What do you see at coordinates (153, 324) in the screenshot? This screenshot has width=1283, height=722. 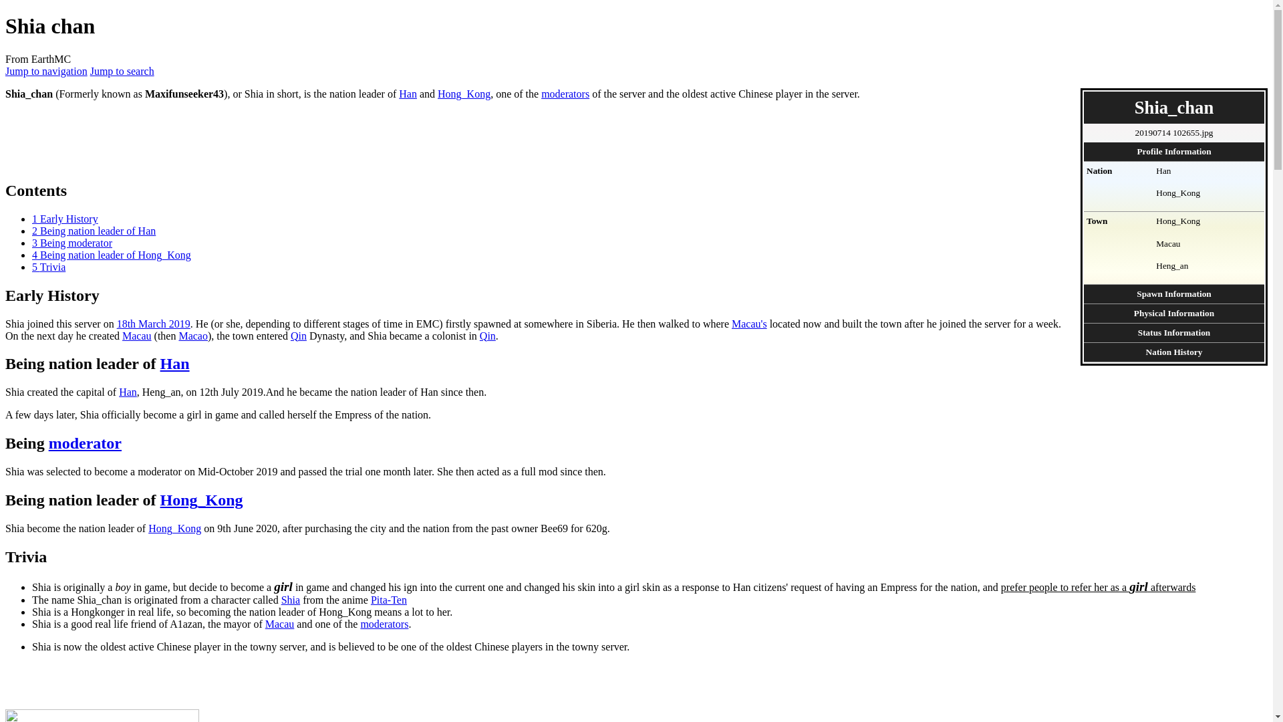 I see `Crepuscular Era` at bounding box center [153, 324].